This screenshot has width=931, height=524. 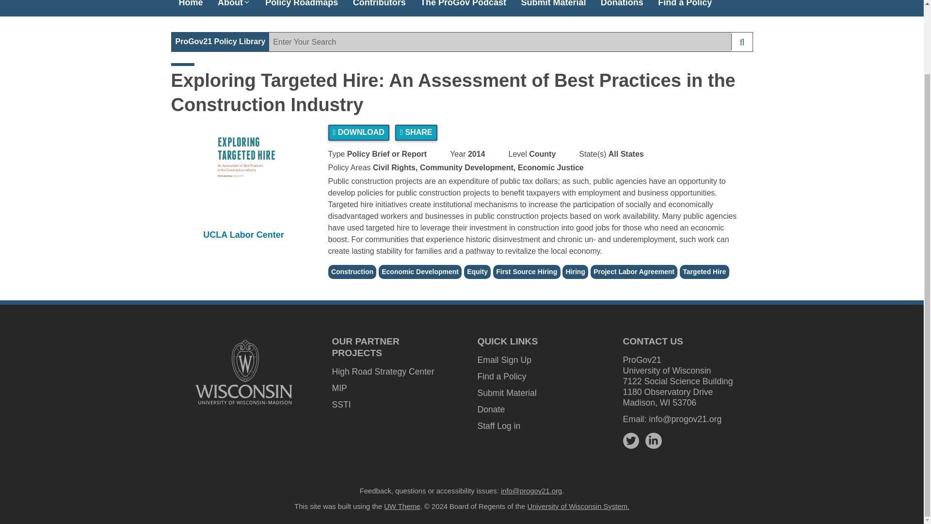 I want to click on AboutExpand, so click(x=234, y=5).